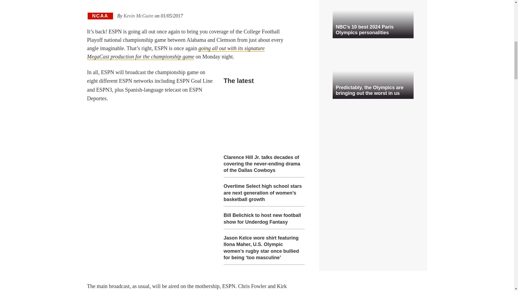 The height and width of the screenshot is (291, 518). Describe the element at coordinates (100, 16) in the screenshot. I see `View all posts in NCAA` at that location.